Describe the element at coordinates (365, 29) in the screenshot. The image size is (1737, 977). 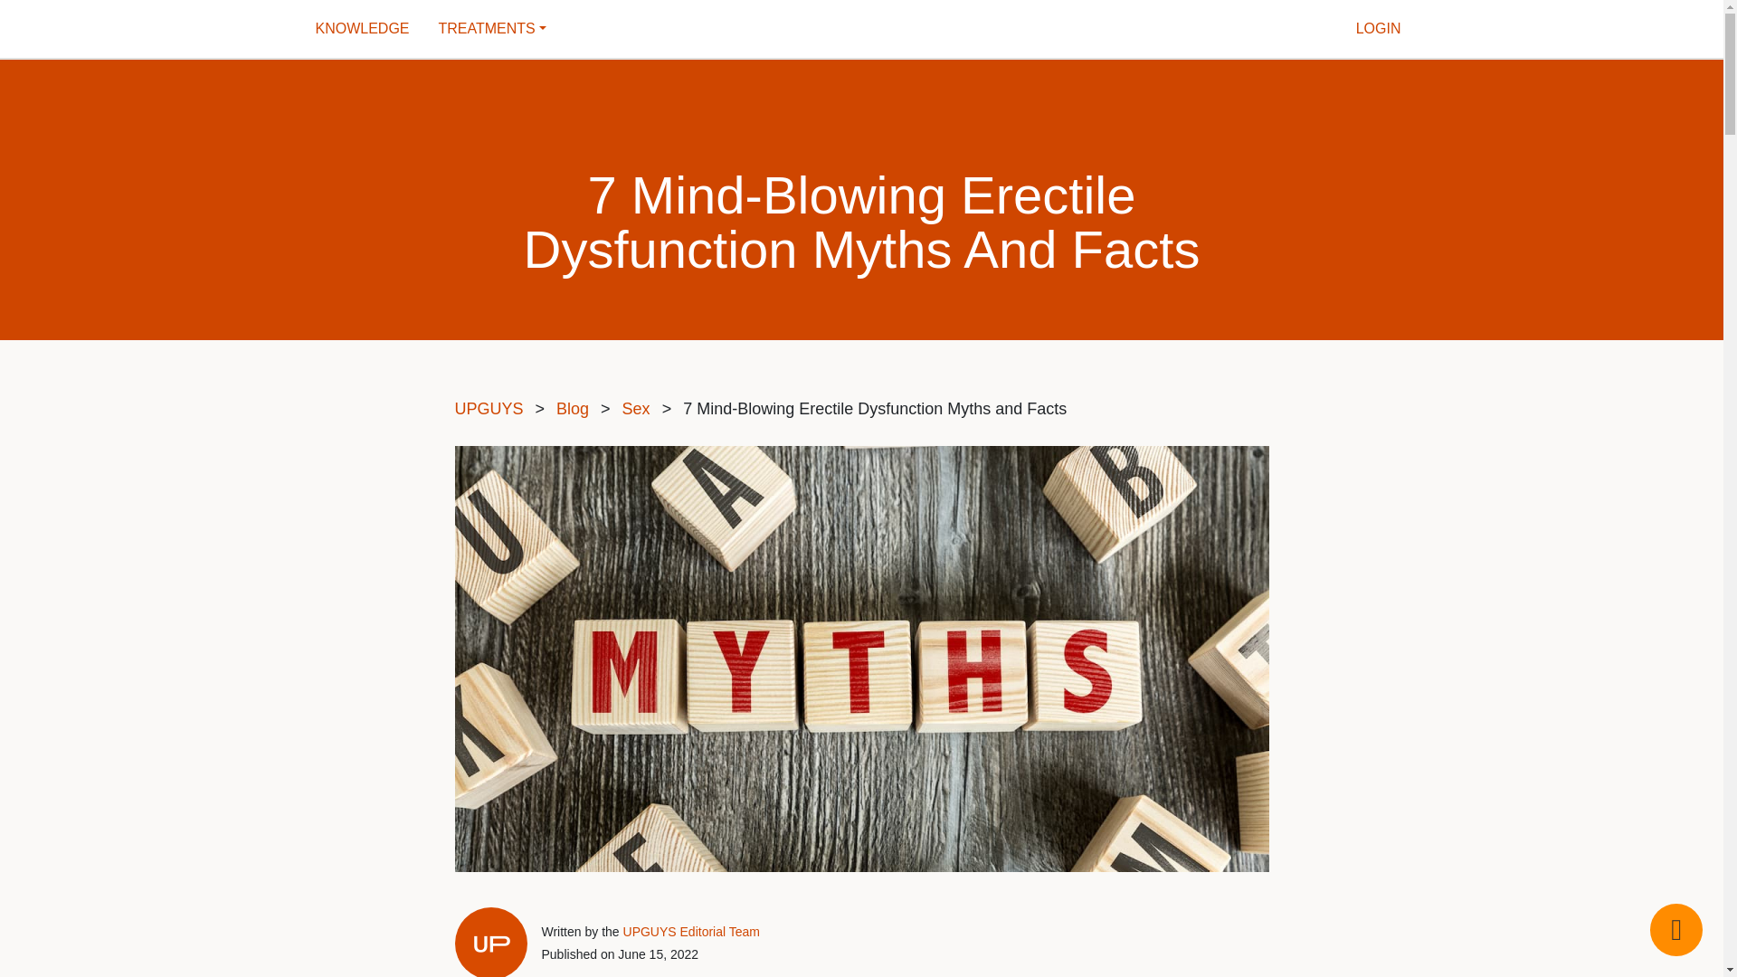
I see `KNOWLEDGE` at that location.